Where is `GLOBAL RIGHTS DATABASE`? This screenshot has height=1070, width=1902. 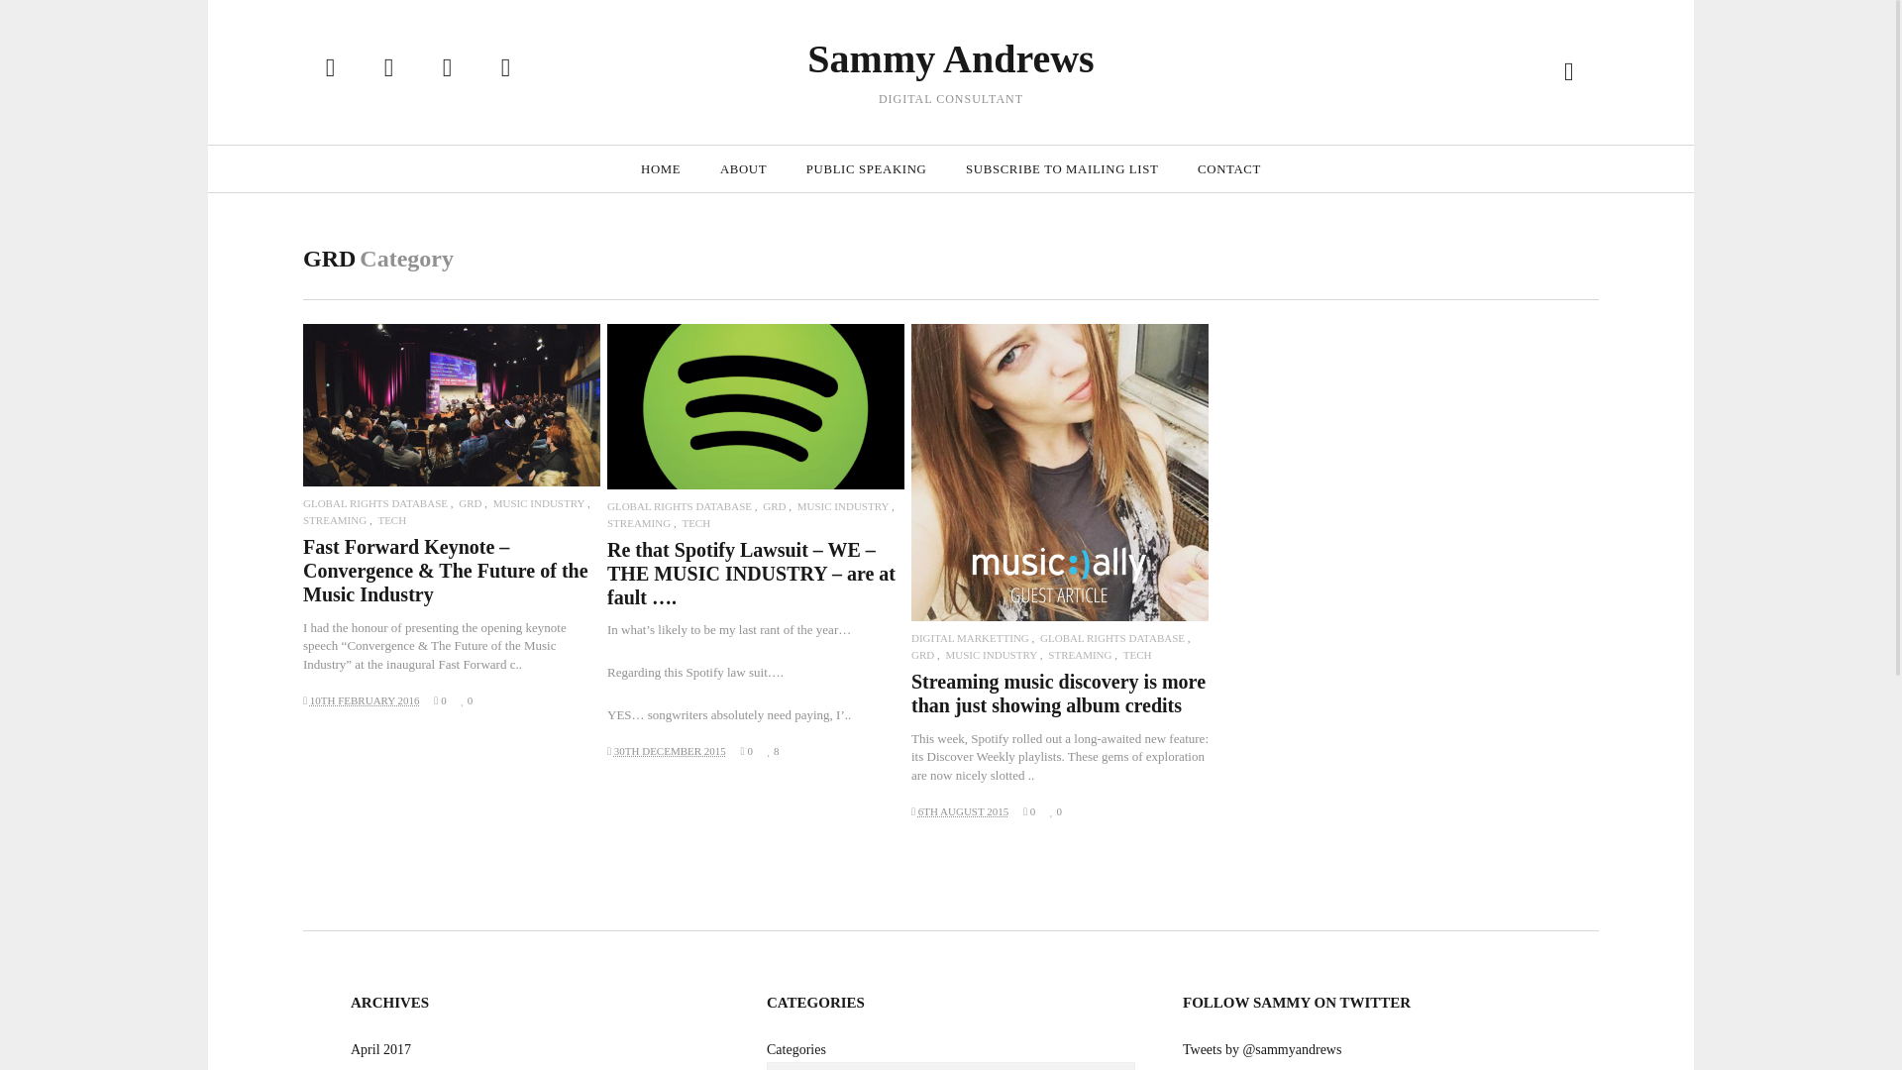 GLOBAL RIGHTS DATABASE is located at coordinates (374, 503).